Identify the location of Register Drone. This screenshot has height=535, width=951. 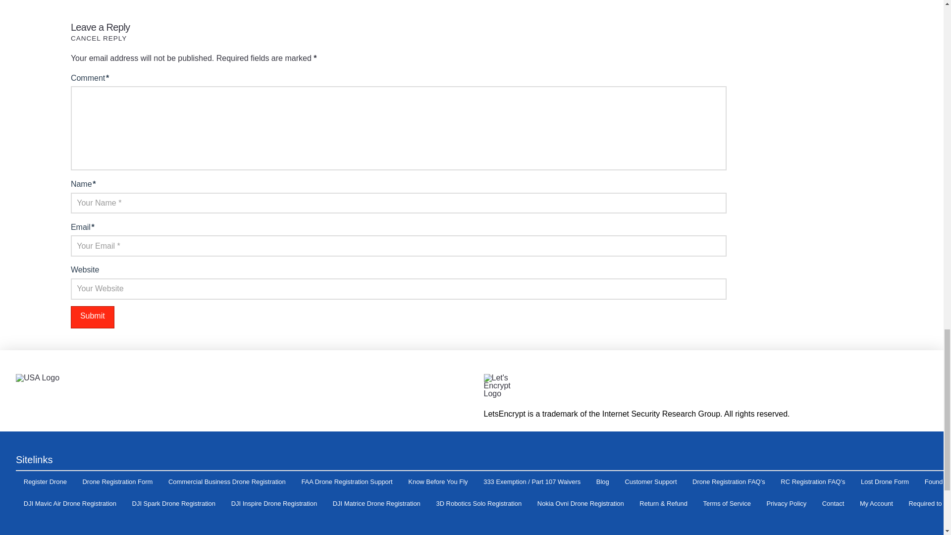
(46, 482).